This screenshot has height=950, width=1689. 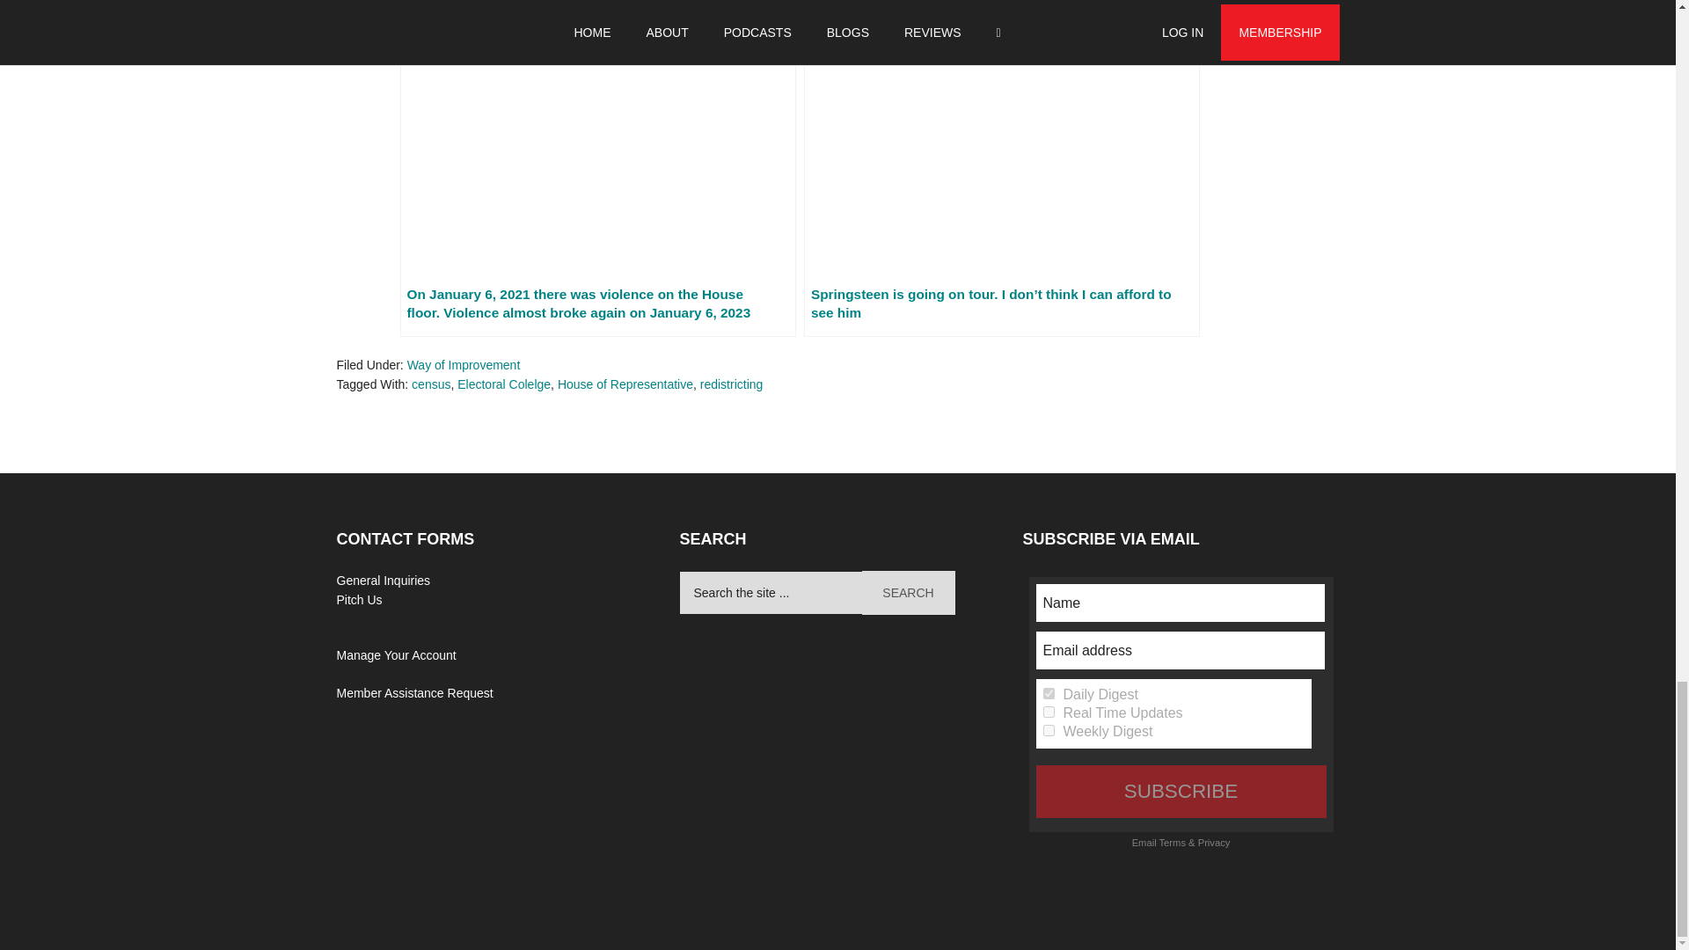 What do you see at coordinates (1172, 843) in the screenshot?
I see `Email subscriptions terms of service` at bounding box center [1172, 843].